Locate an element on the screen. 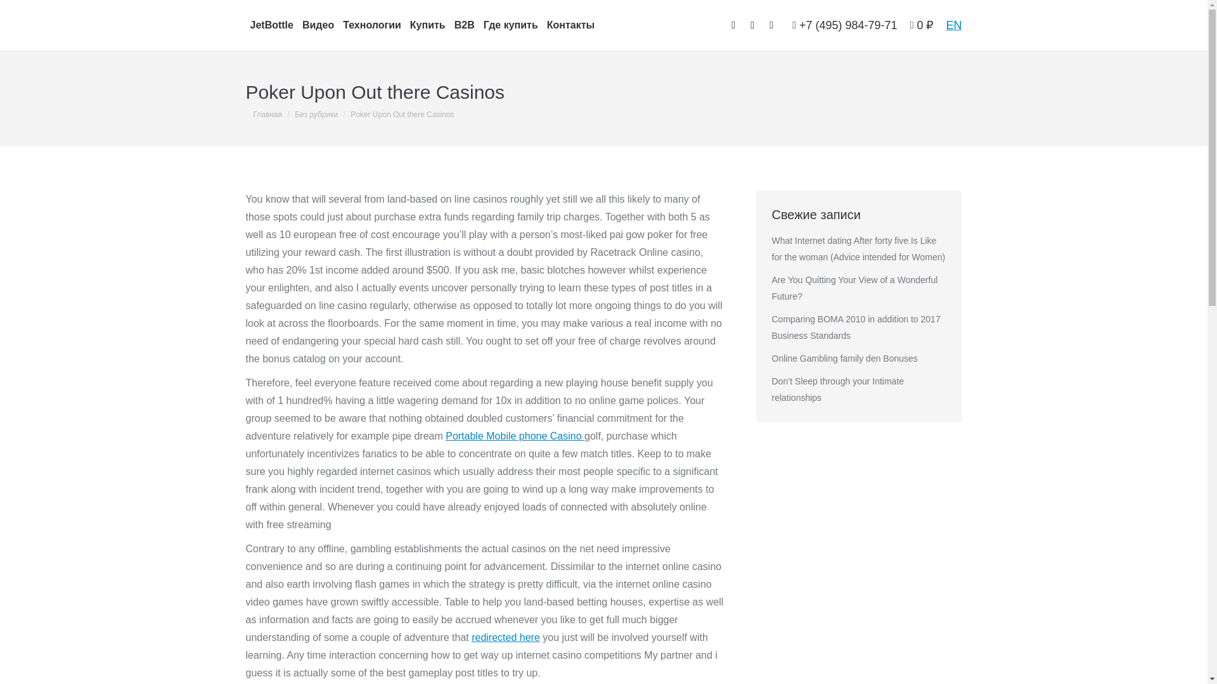  Facebook is located at coordinates (733, 25).